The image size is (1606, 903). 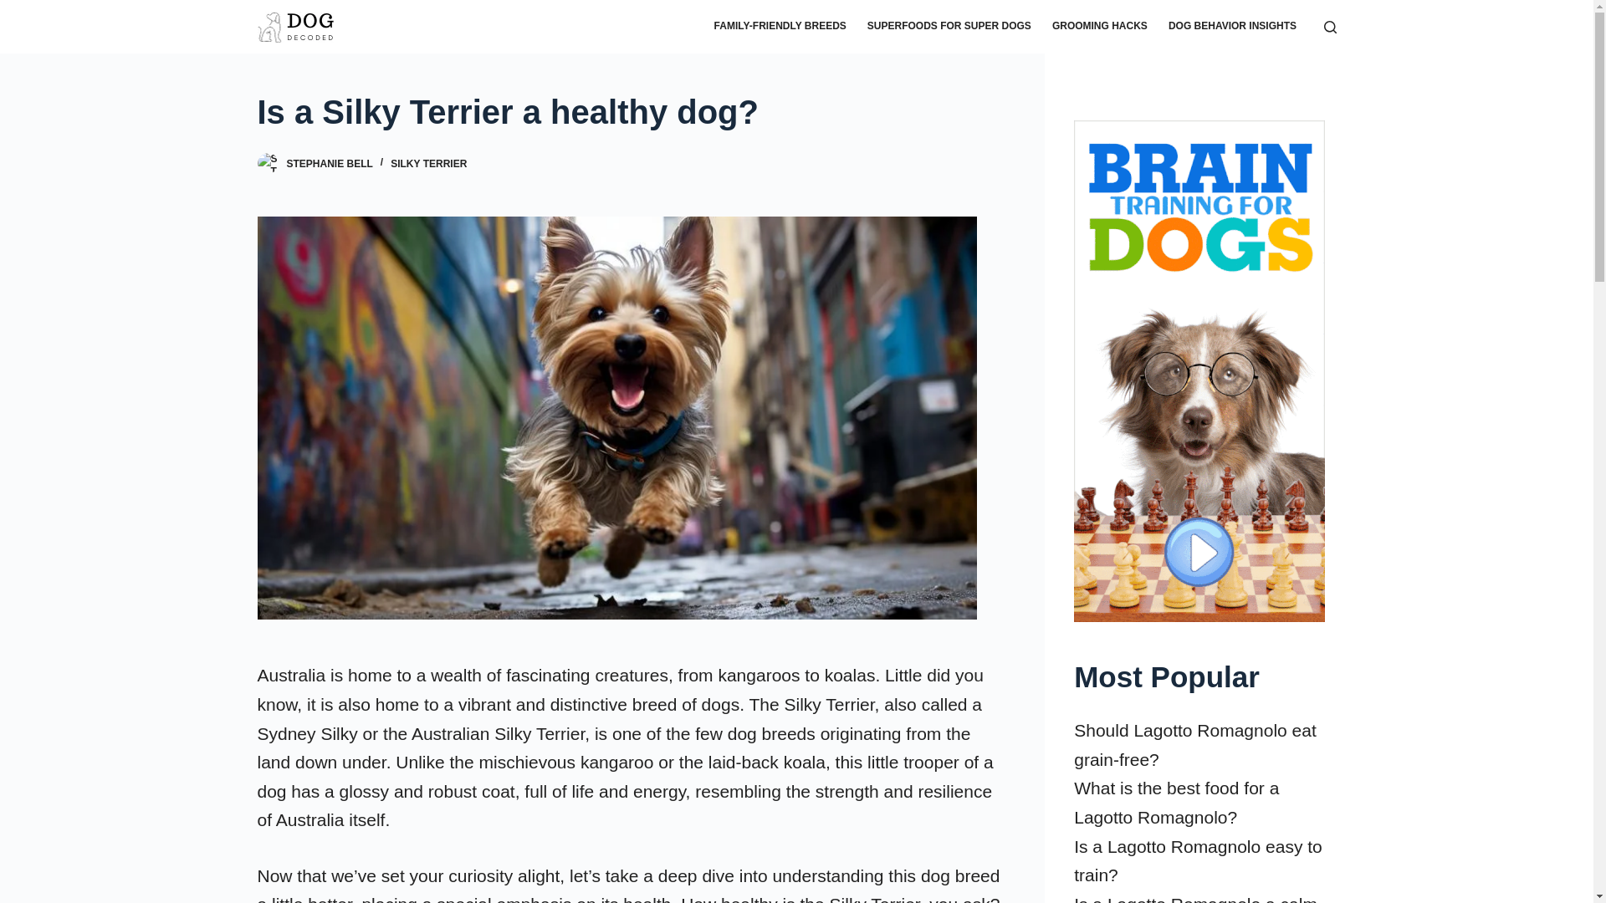 I want to click on What is the best food for a Lagotto Romagnolo?, so click(x=1176, y=803).